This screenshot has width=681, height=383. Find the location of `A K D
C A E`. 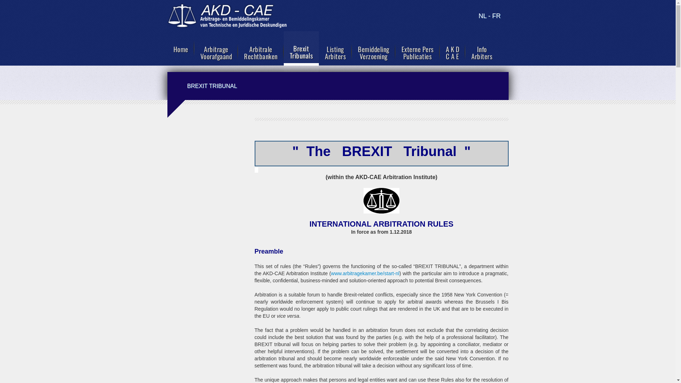

A K D
C A E is located at coordinates (453, 52).